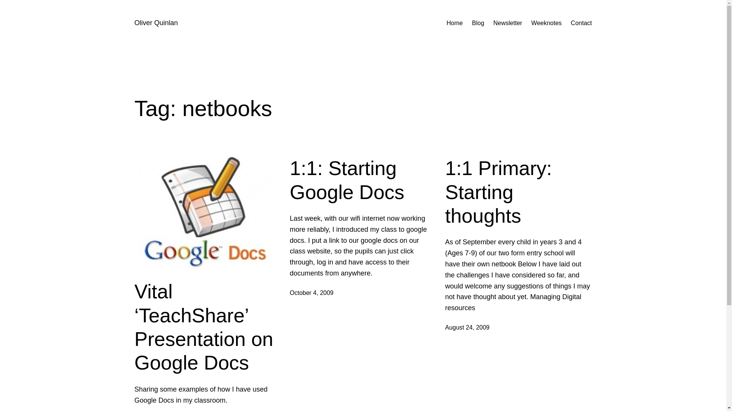 Image resolution: width=732 pixels, height=411 pixels. What do you see at coordinates (467, 327) in the screenshot?
I see `August 24, 2009` at bounding box center [467, 327].